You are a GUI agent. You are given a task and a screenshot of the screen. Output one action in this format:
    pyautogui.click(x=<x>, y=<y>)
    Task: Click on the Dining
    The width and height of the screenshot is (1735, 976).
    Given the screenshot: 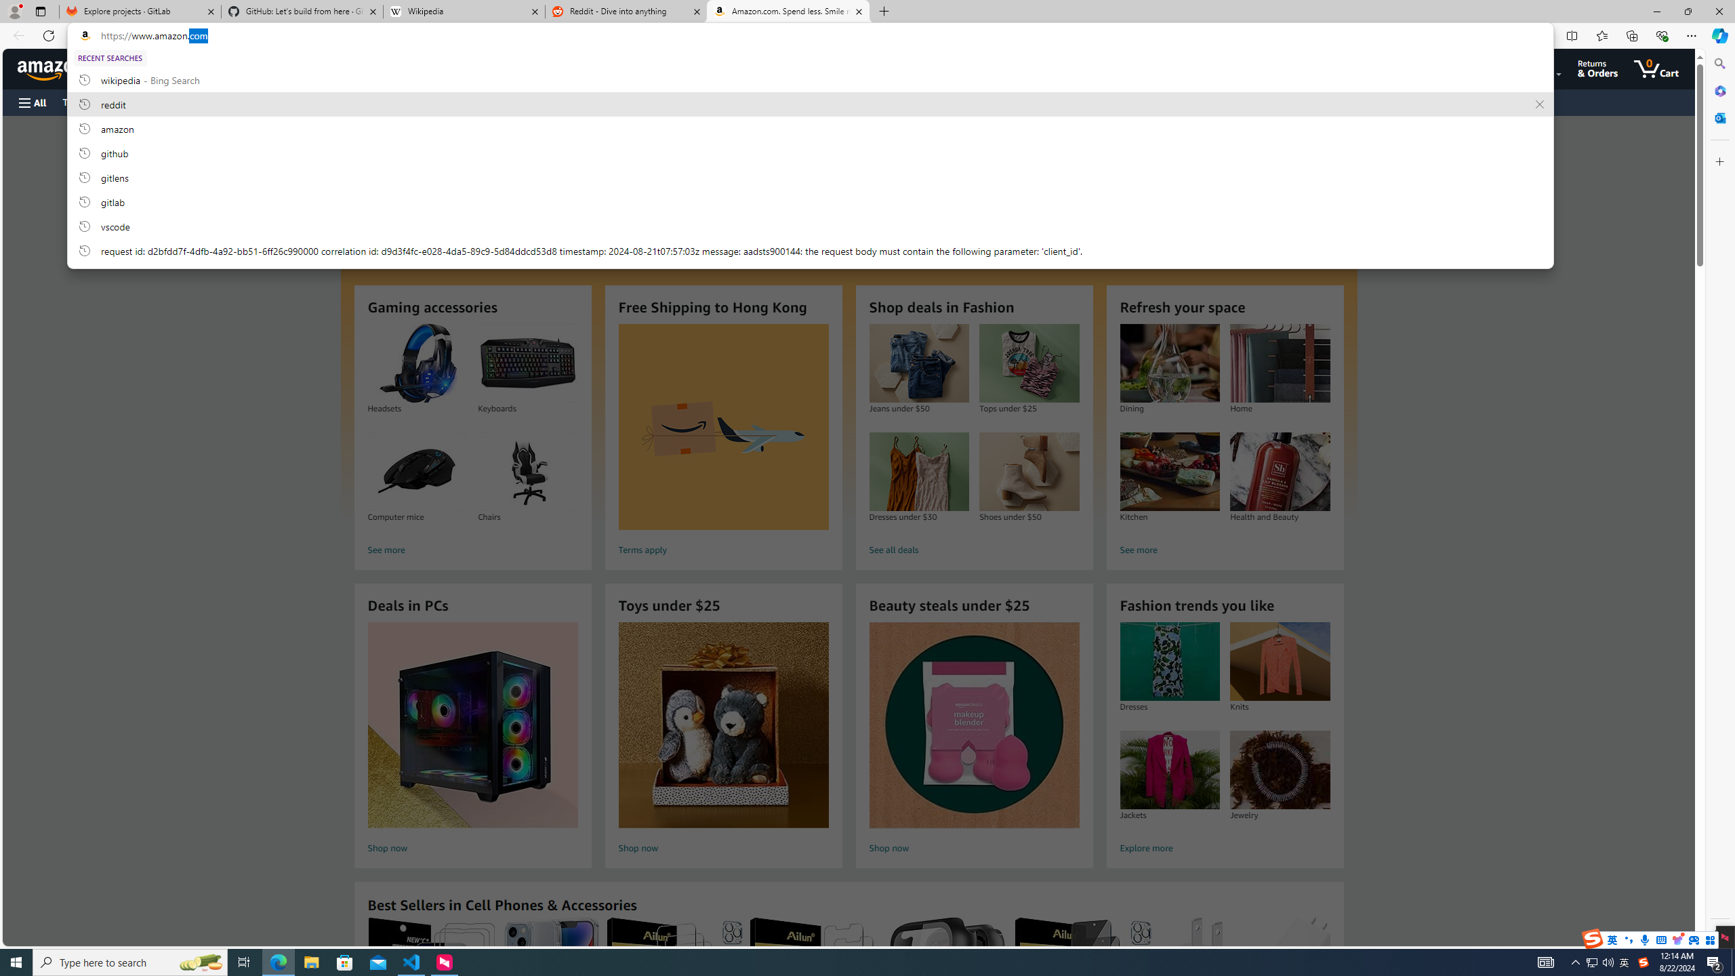 What is the action you would take?
    pyautogui.click(x=1170, y=363)
    